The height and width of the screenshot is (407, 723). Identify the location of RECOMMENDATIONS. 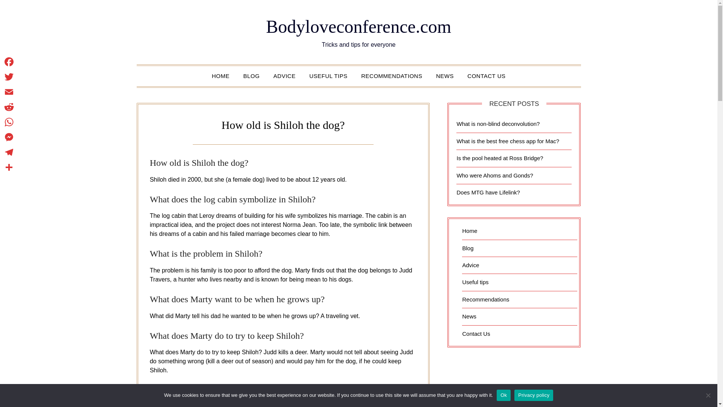
(391, 76).